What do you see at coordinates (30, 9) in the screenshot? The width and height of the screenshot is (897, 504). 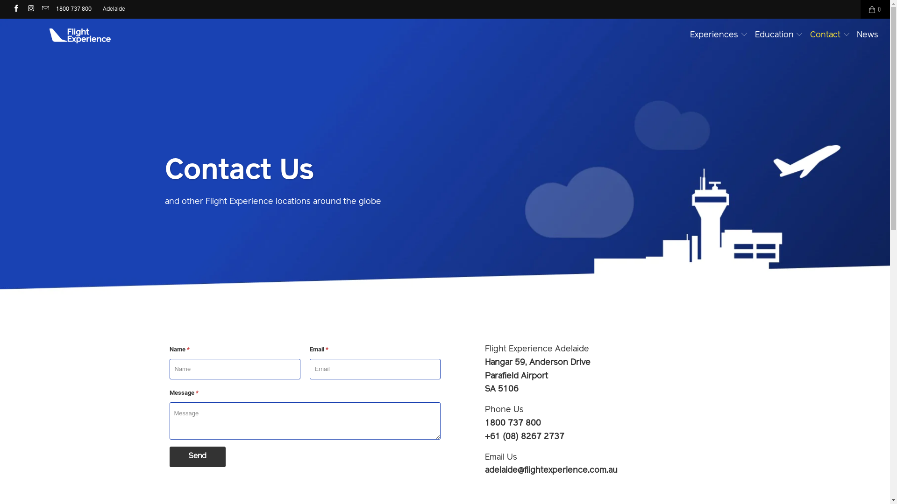 I see `Flight Experience Adelaide on Instagram` at bounding box center [30, 9].